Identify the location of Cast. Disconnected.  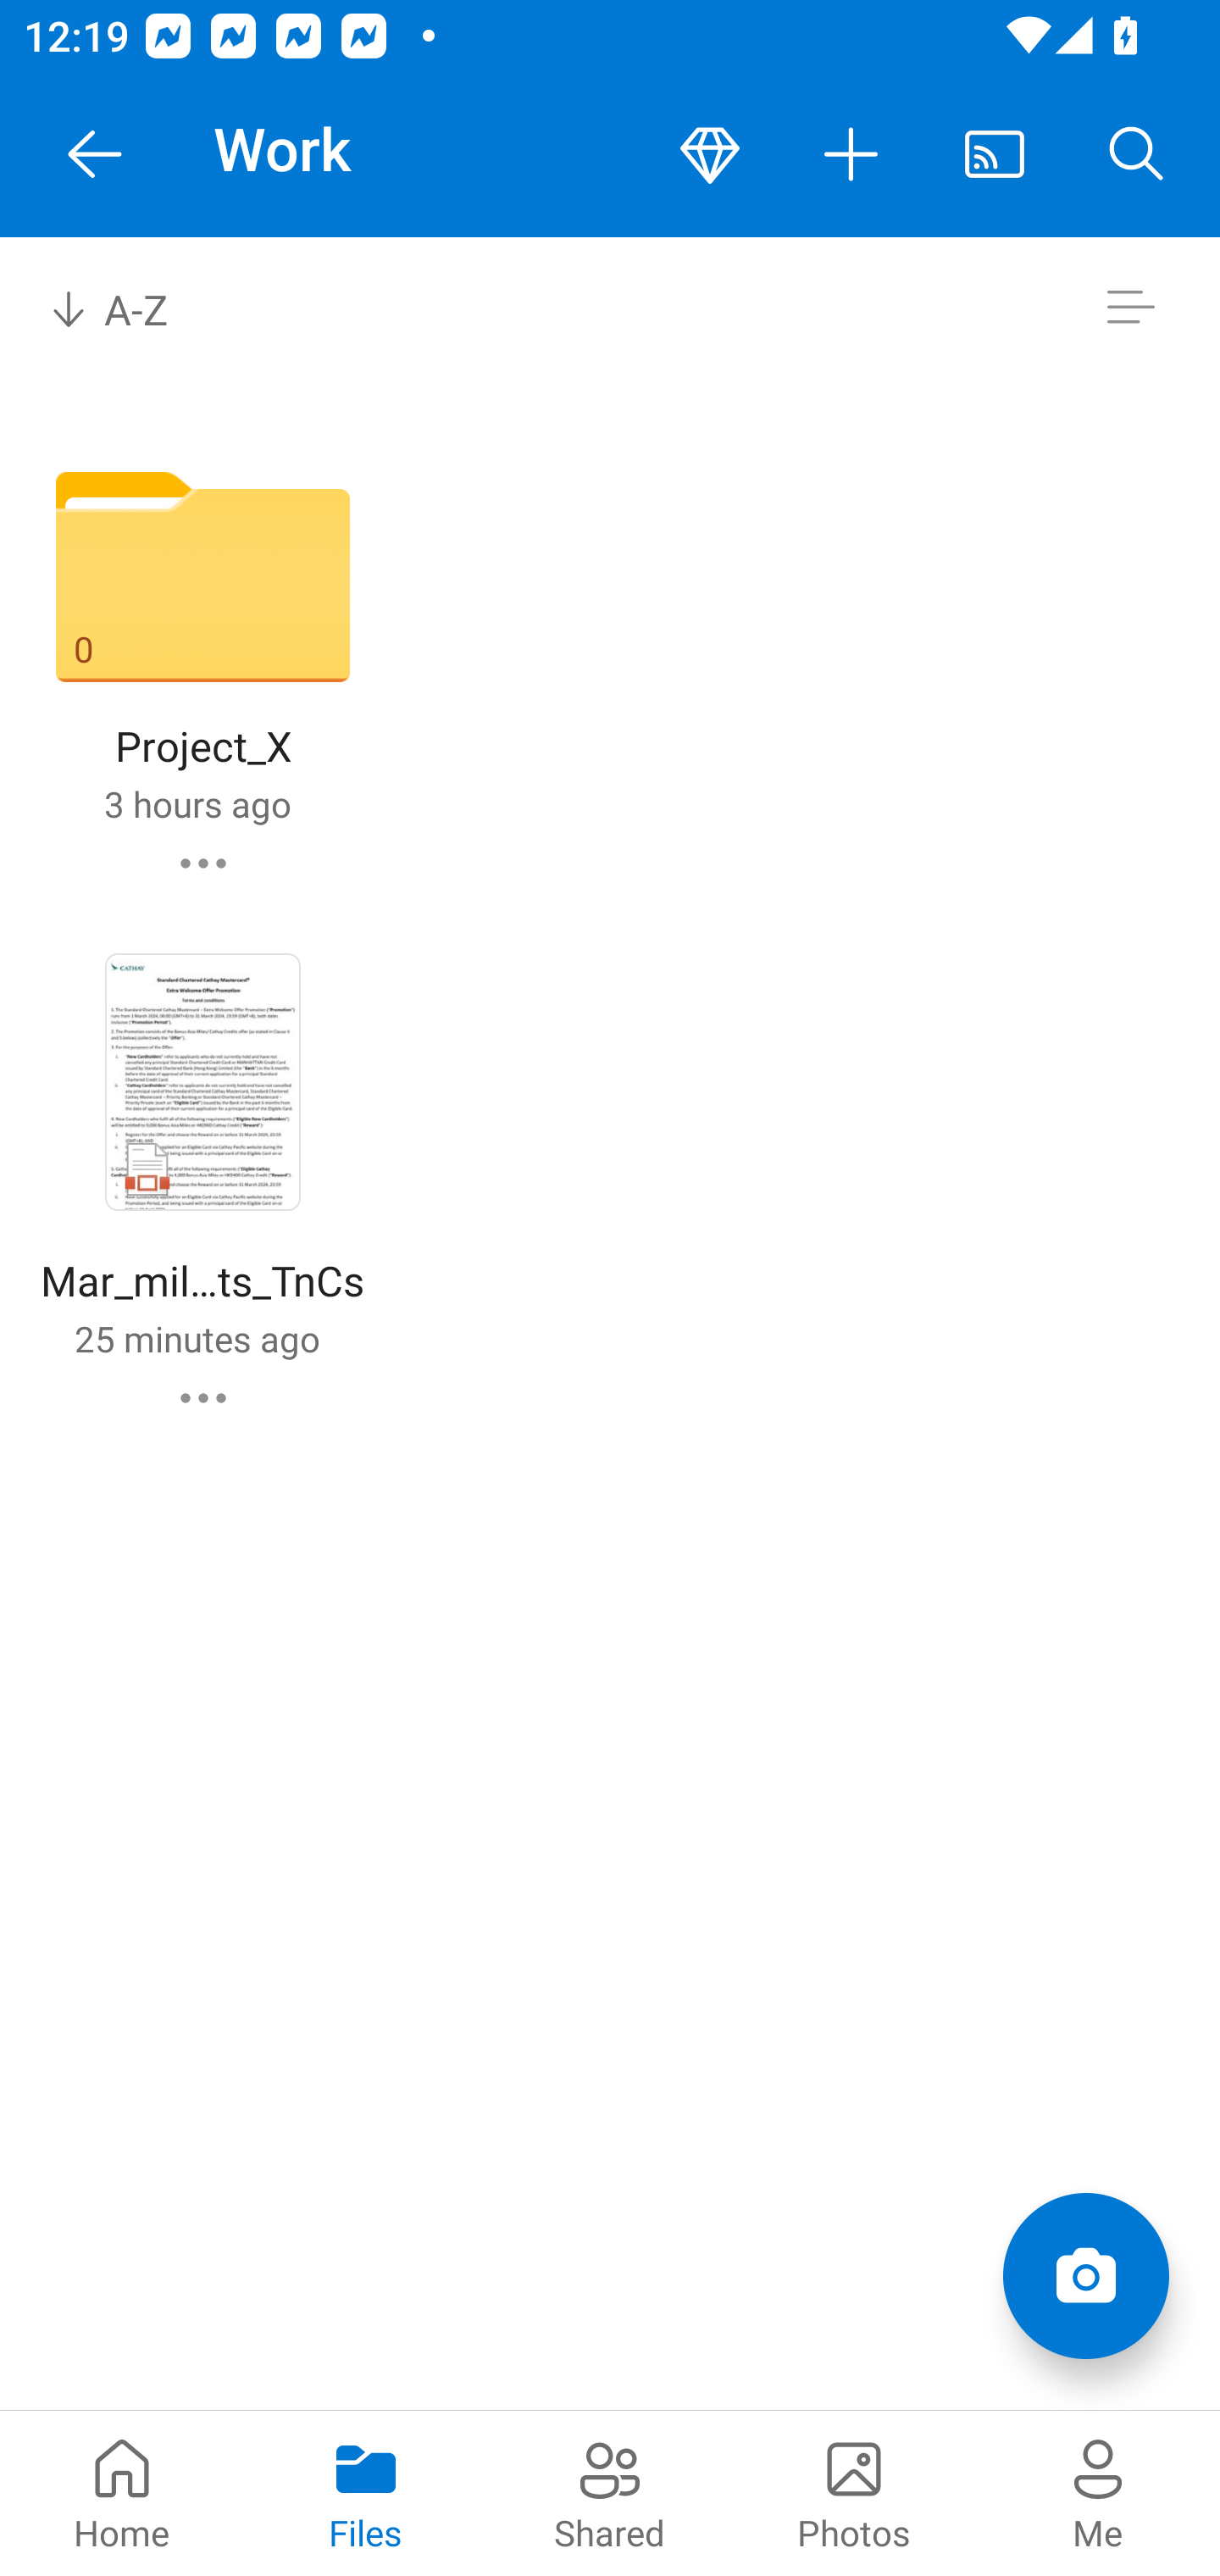
(995, 154).